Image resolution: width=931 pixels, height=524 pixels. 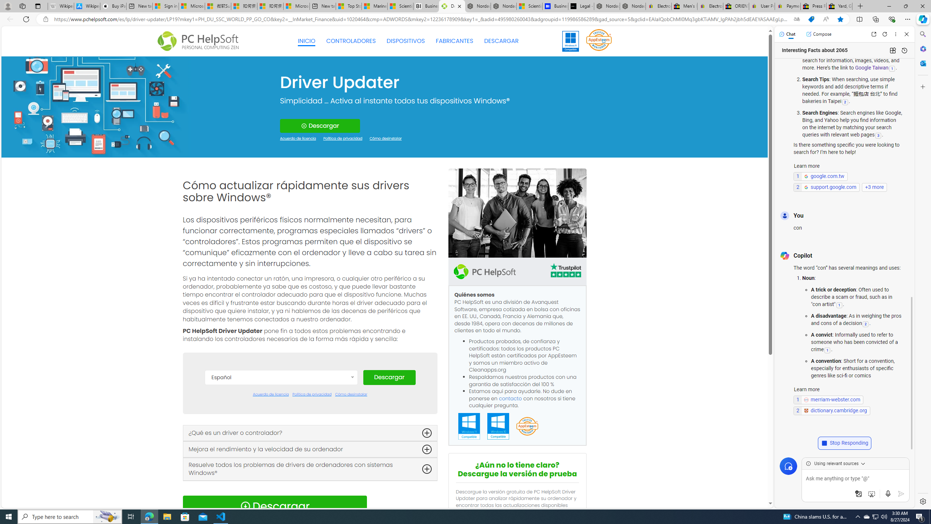 What do you see at coordinates (351, 41) in the screenshot?
I see `CONTROLADORES` at bounding box center [351, 41].